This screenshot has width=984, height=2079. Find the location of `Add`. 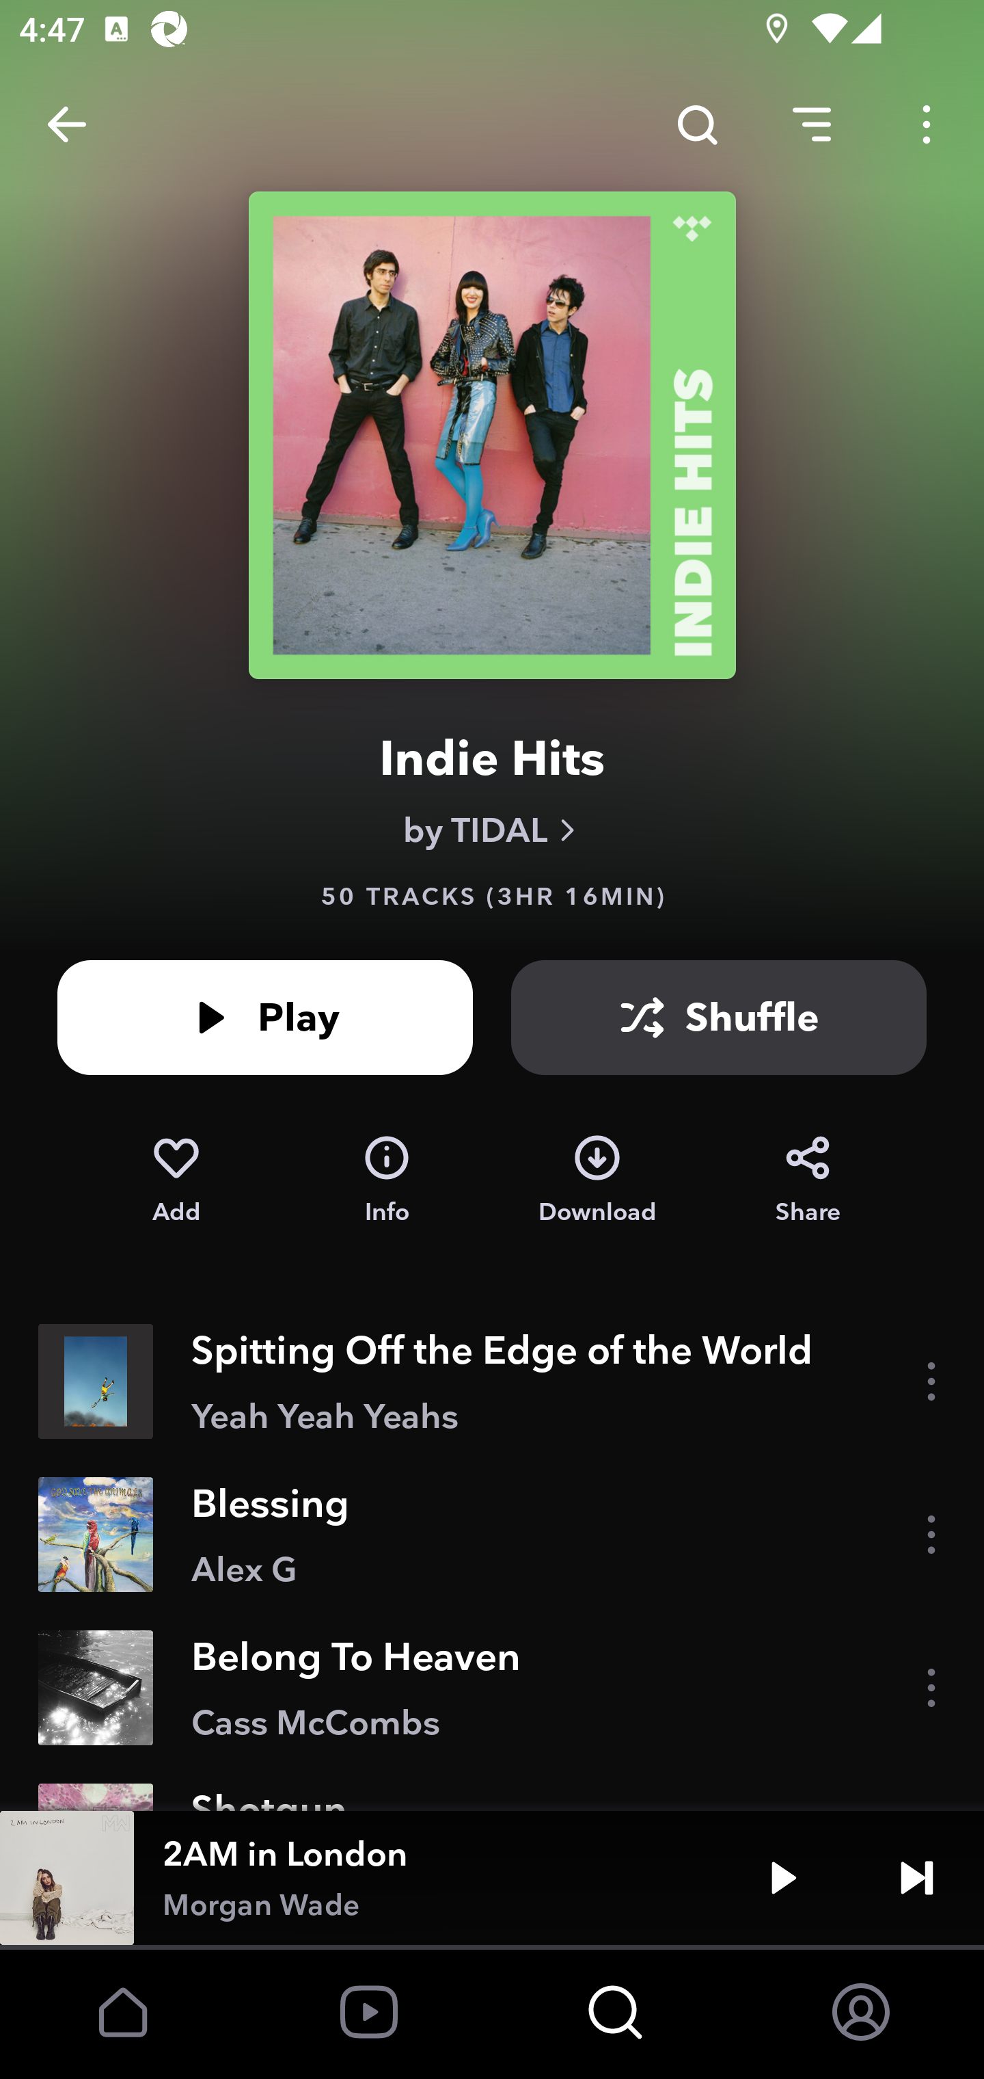

Add is located at coordinates (176, 1180).